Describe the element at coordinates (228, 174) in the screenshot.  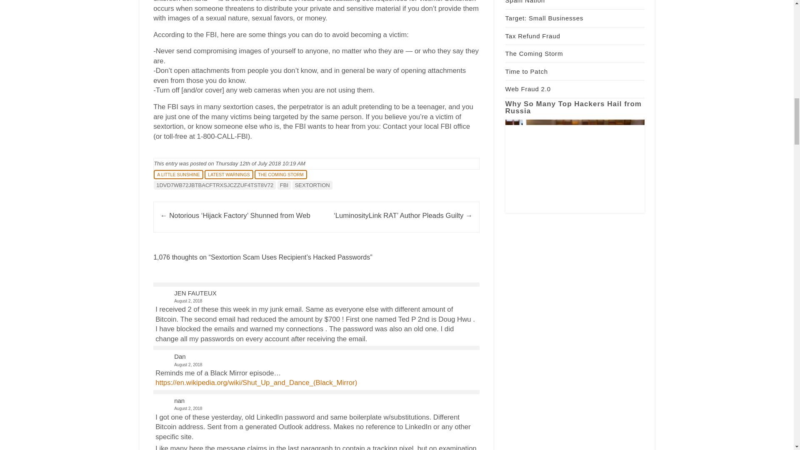
I see `LATEST WARNINGS` at that location.